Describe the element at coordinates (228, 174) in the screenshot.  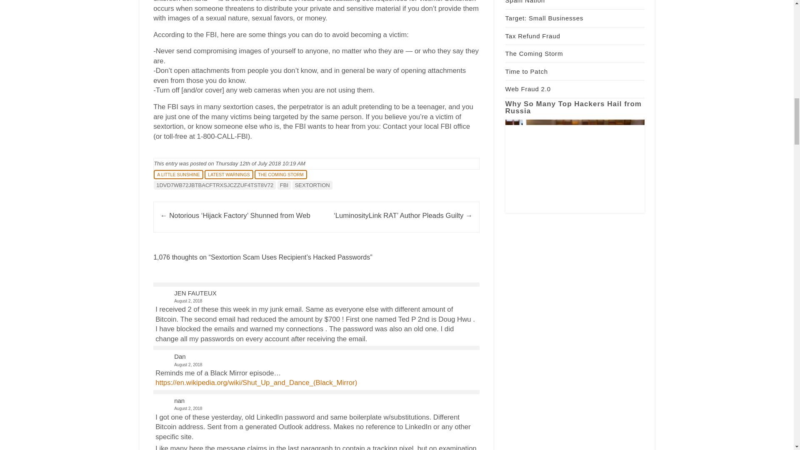
I see `LATEST WARNINGS` at that location.